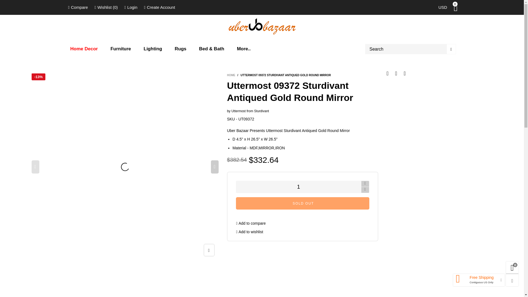 This screenshot has width=528, height=297. I want to click on Sign In, so click(78, 70).